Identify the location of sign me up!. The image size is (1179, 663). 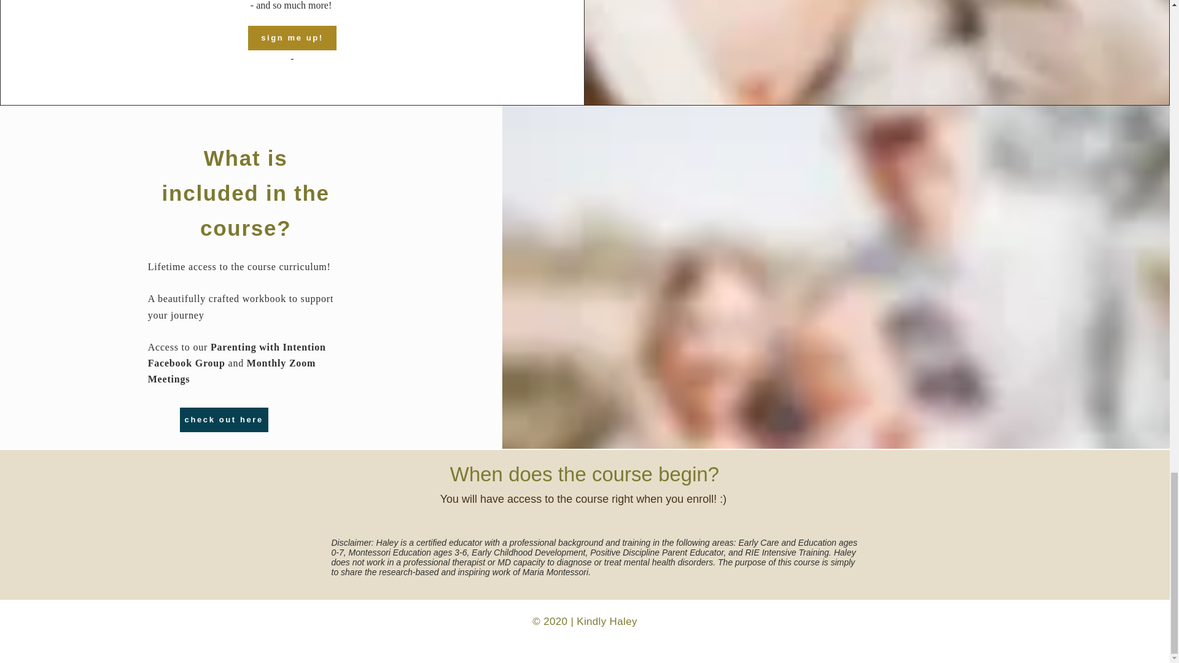
(292, 38).